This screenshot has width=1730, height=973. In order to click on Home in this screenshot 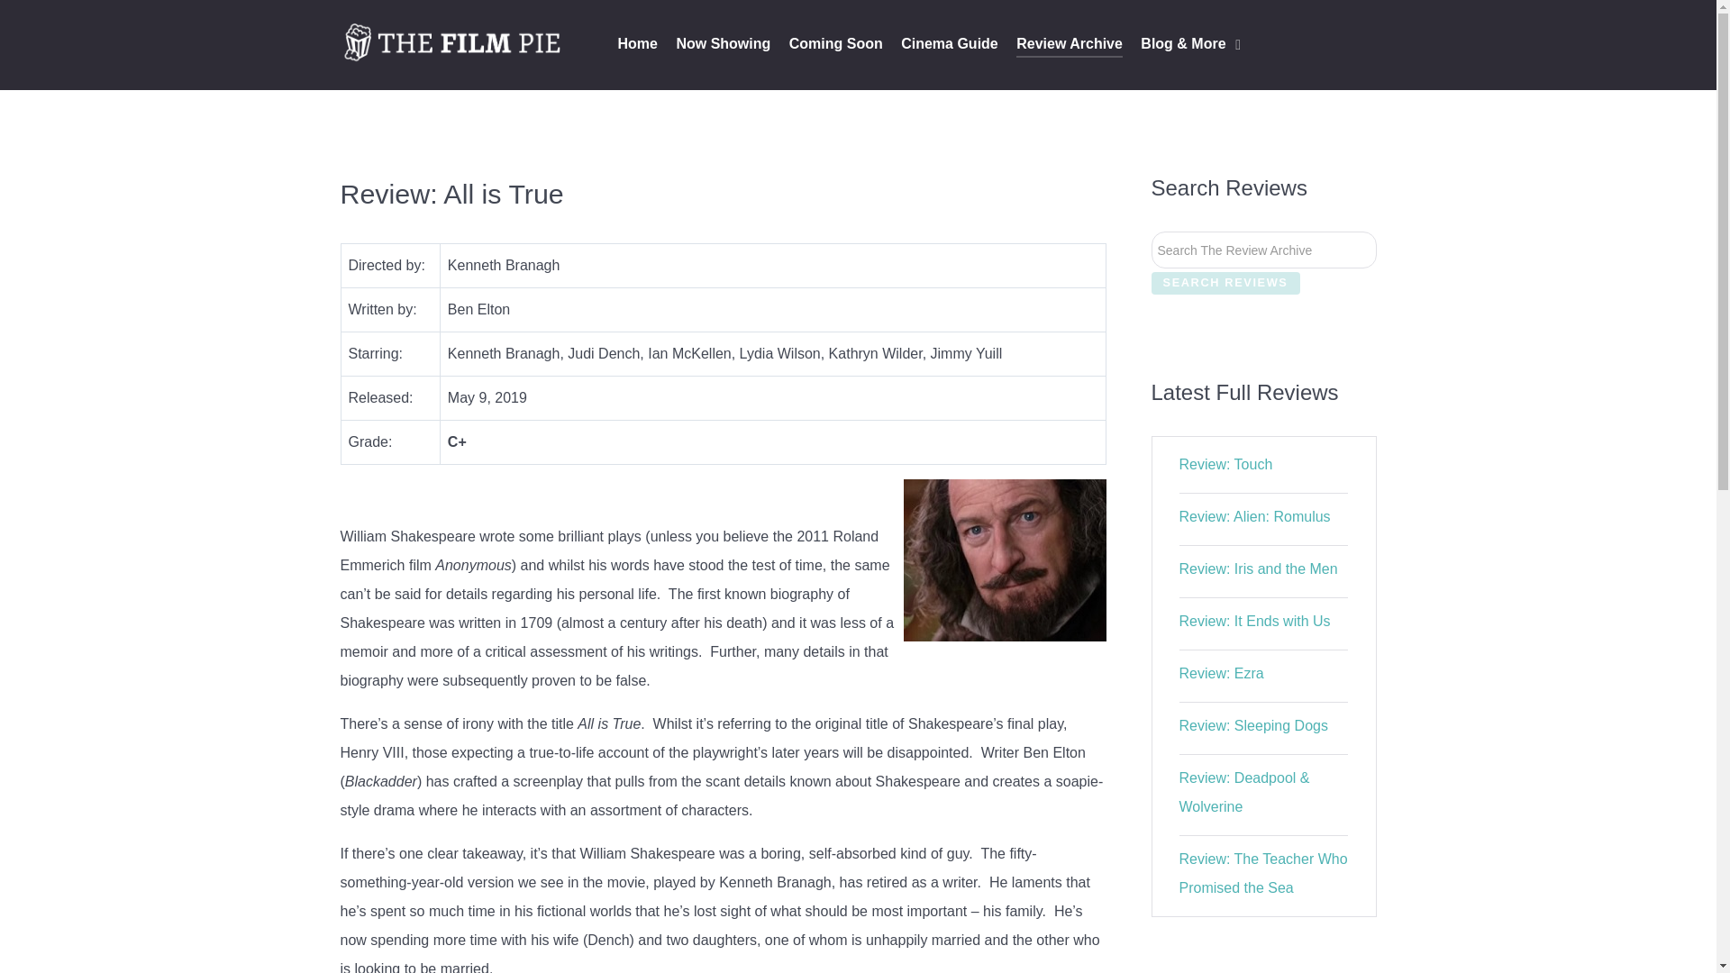, I will do `click(637, 45)`.